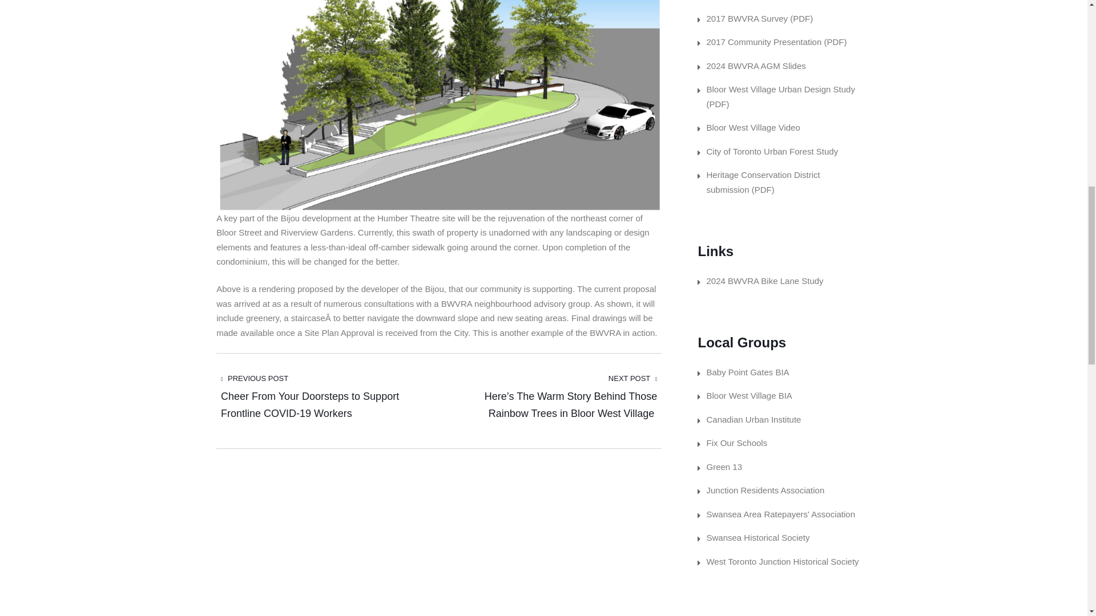 The width and height of the screenshot is (1096, 616). What do you see at coordinates (782, 561) in the screenshot?
I see `West Toronto Junction Historical Society` at bounding box center [782, 561].